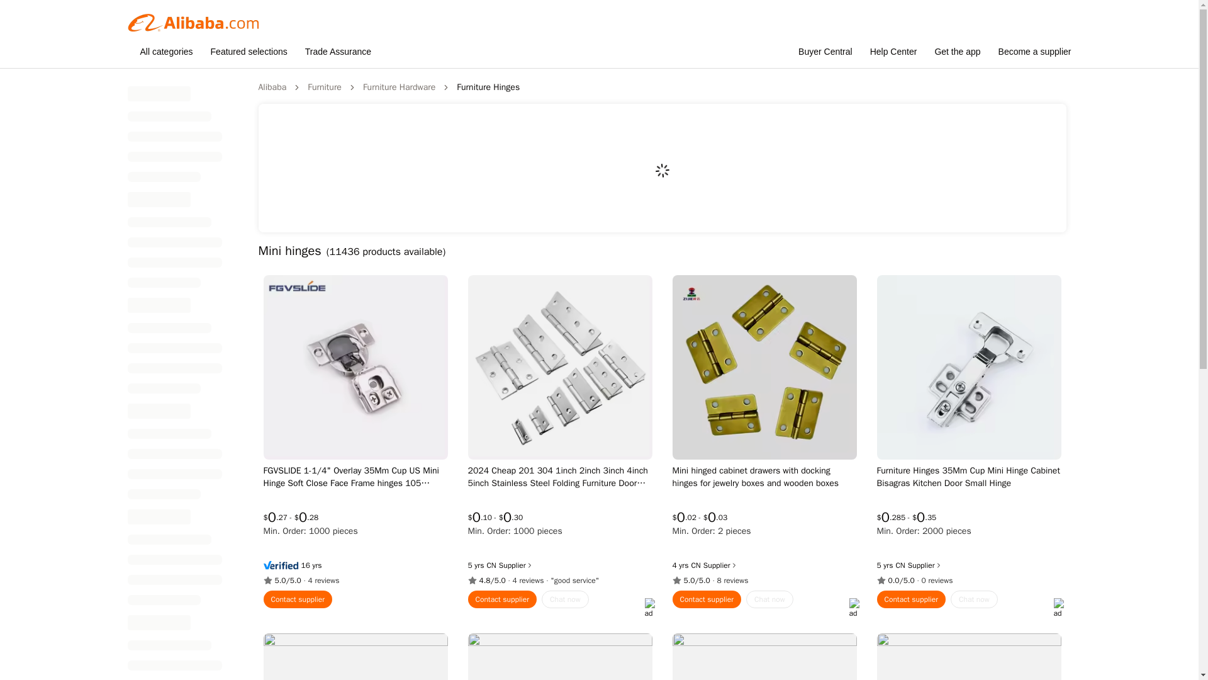 Image resolution: width=1208 pixels, height=680 pixels. What do you see at coordinates (491, 565) in the screenshot?
I see `Ningbo Warmstar Technology Co., Ltd.` at bounding box center [491, 565].